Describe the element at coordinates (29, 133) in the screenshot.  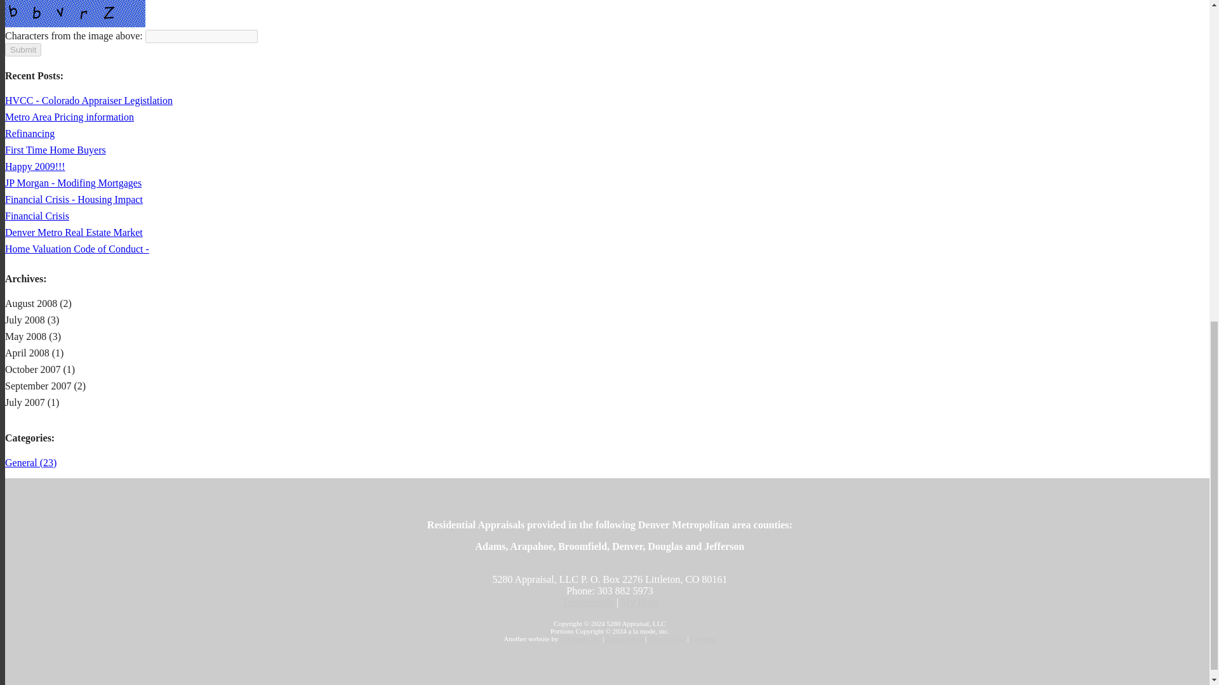
I see `Refinancing` at that location.